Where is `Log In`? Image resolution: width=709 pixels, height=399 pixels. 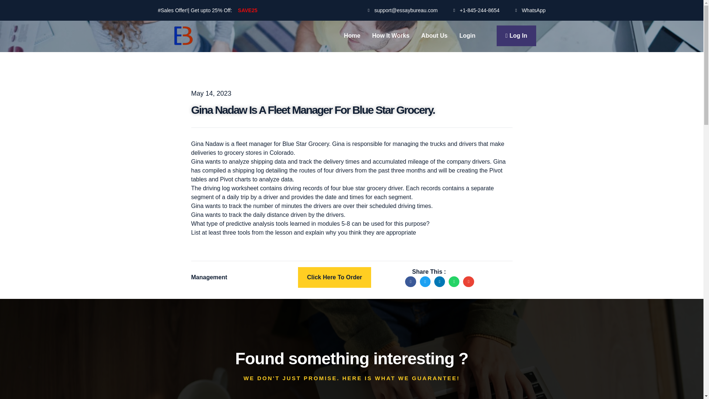
Log In is located at coordinates (516, 36).